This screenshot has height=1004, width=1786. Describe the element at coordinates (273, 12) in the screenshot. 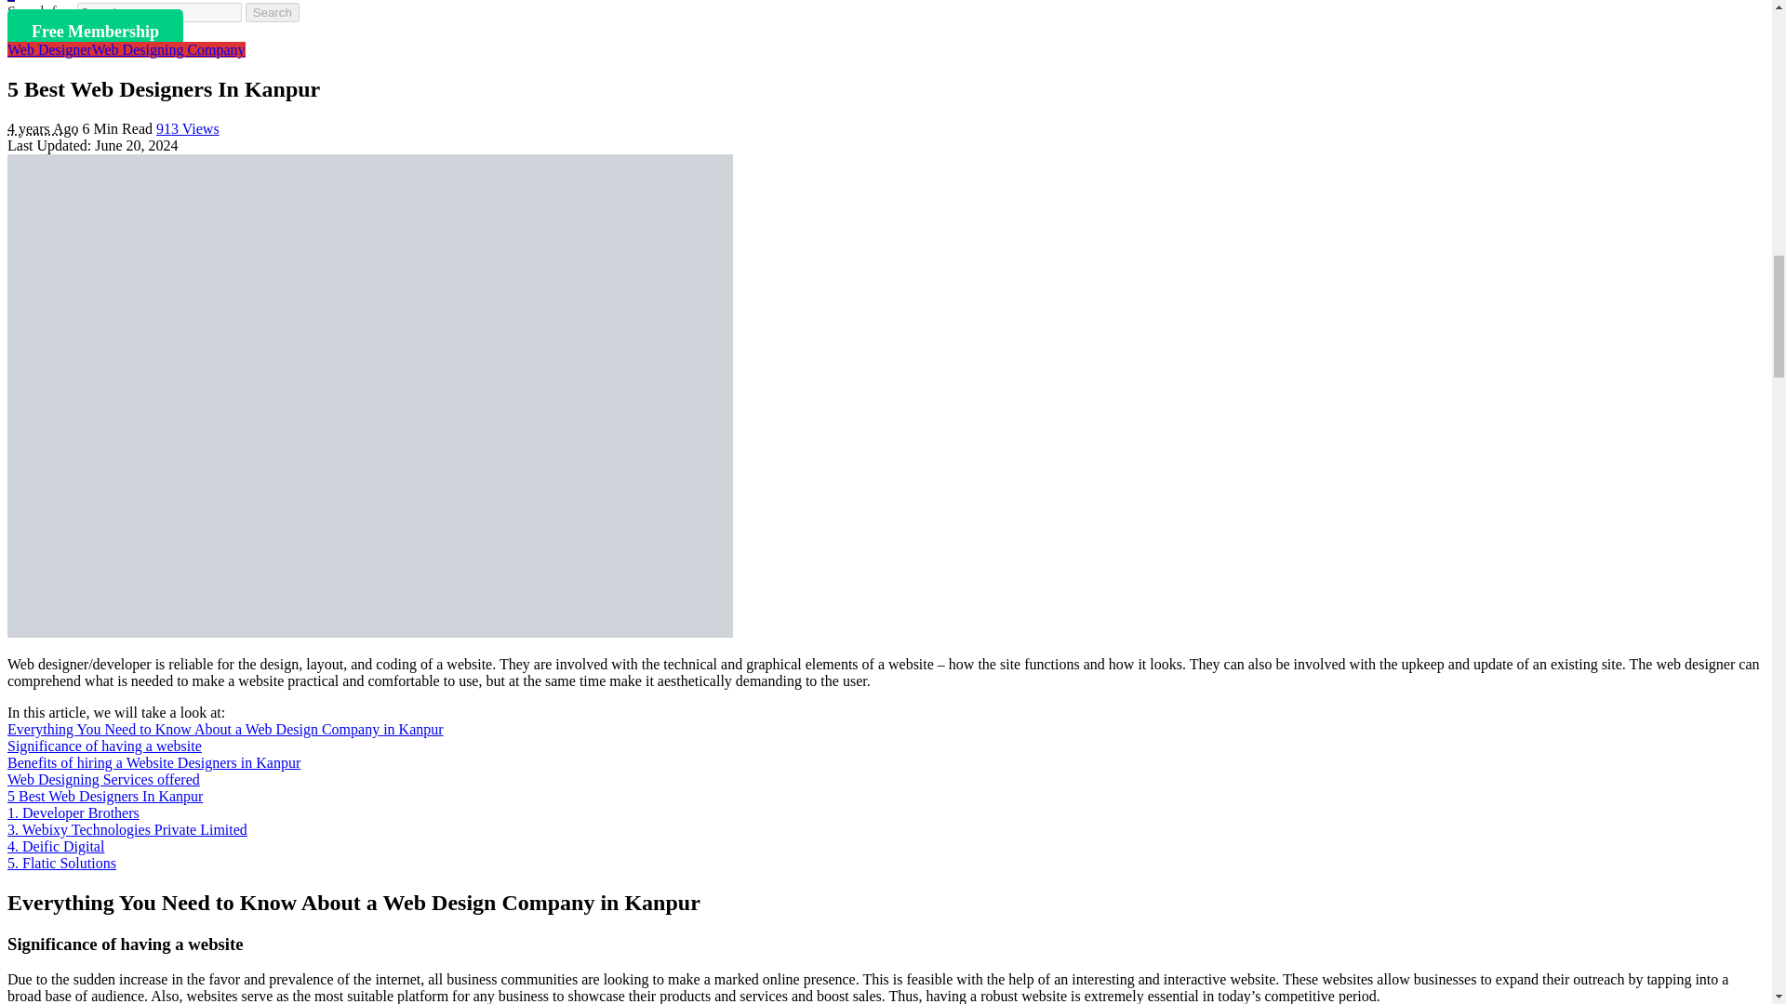

I see `Search` at that location.